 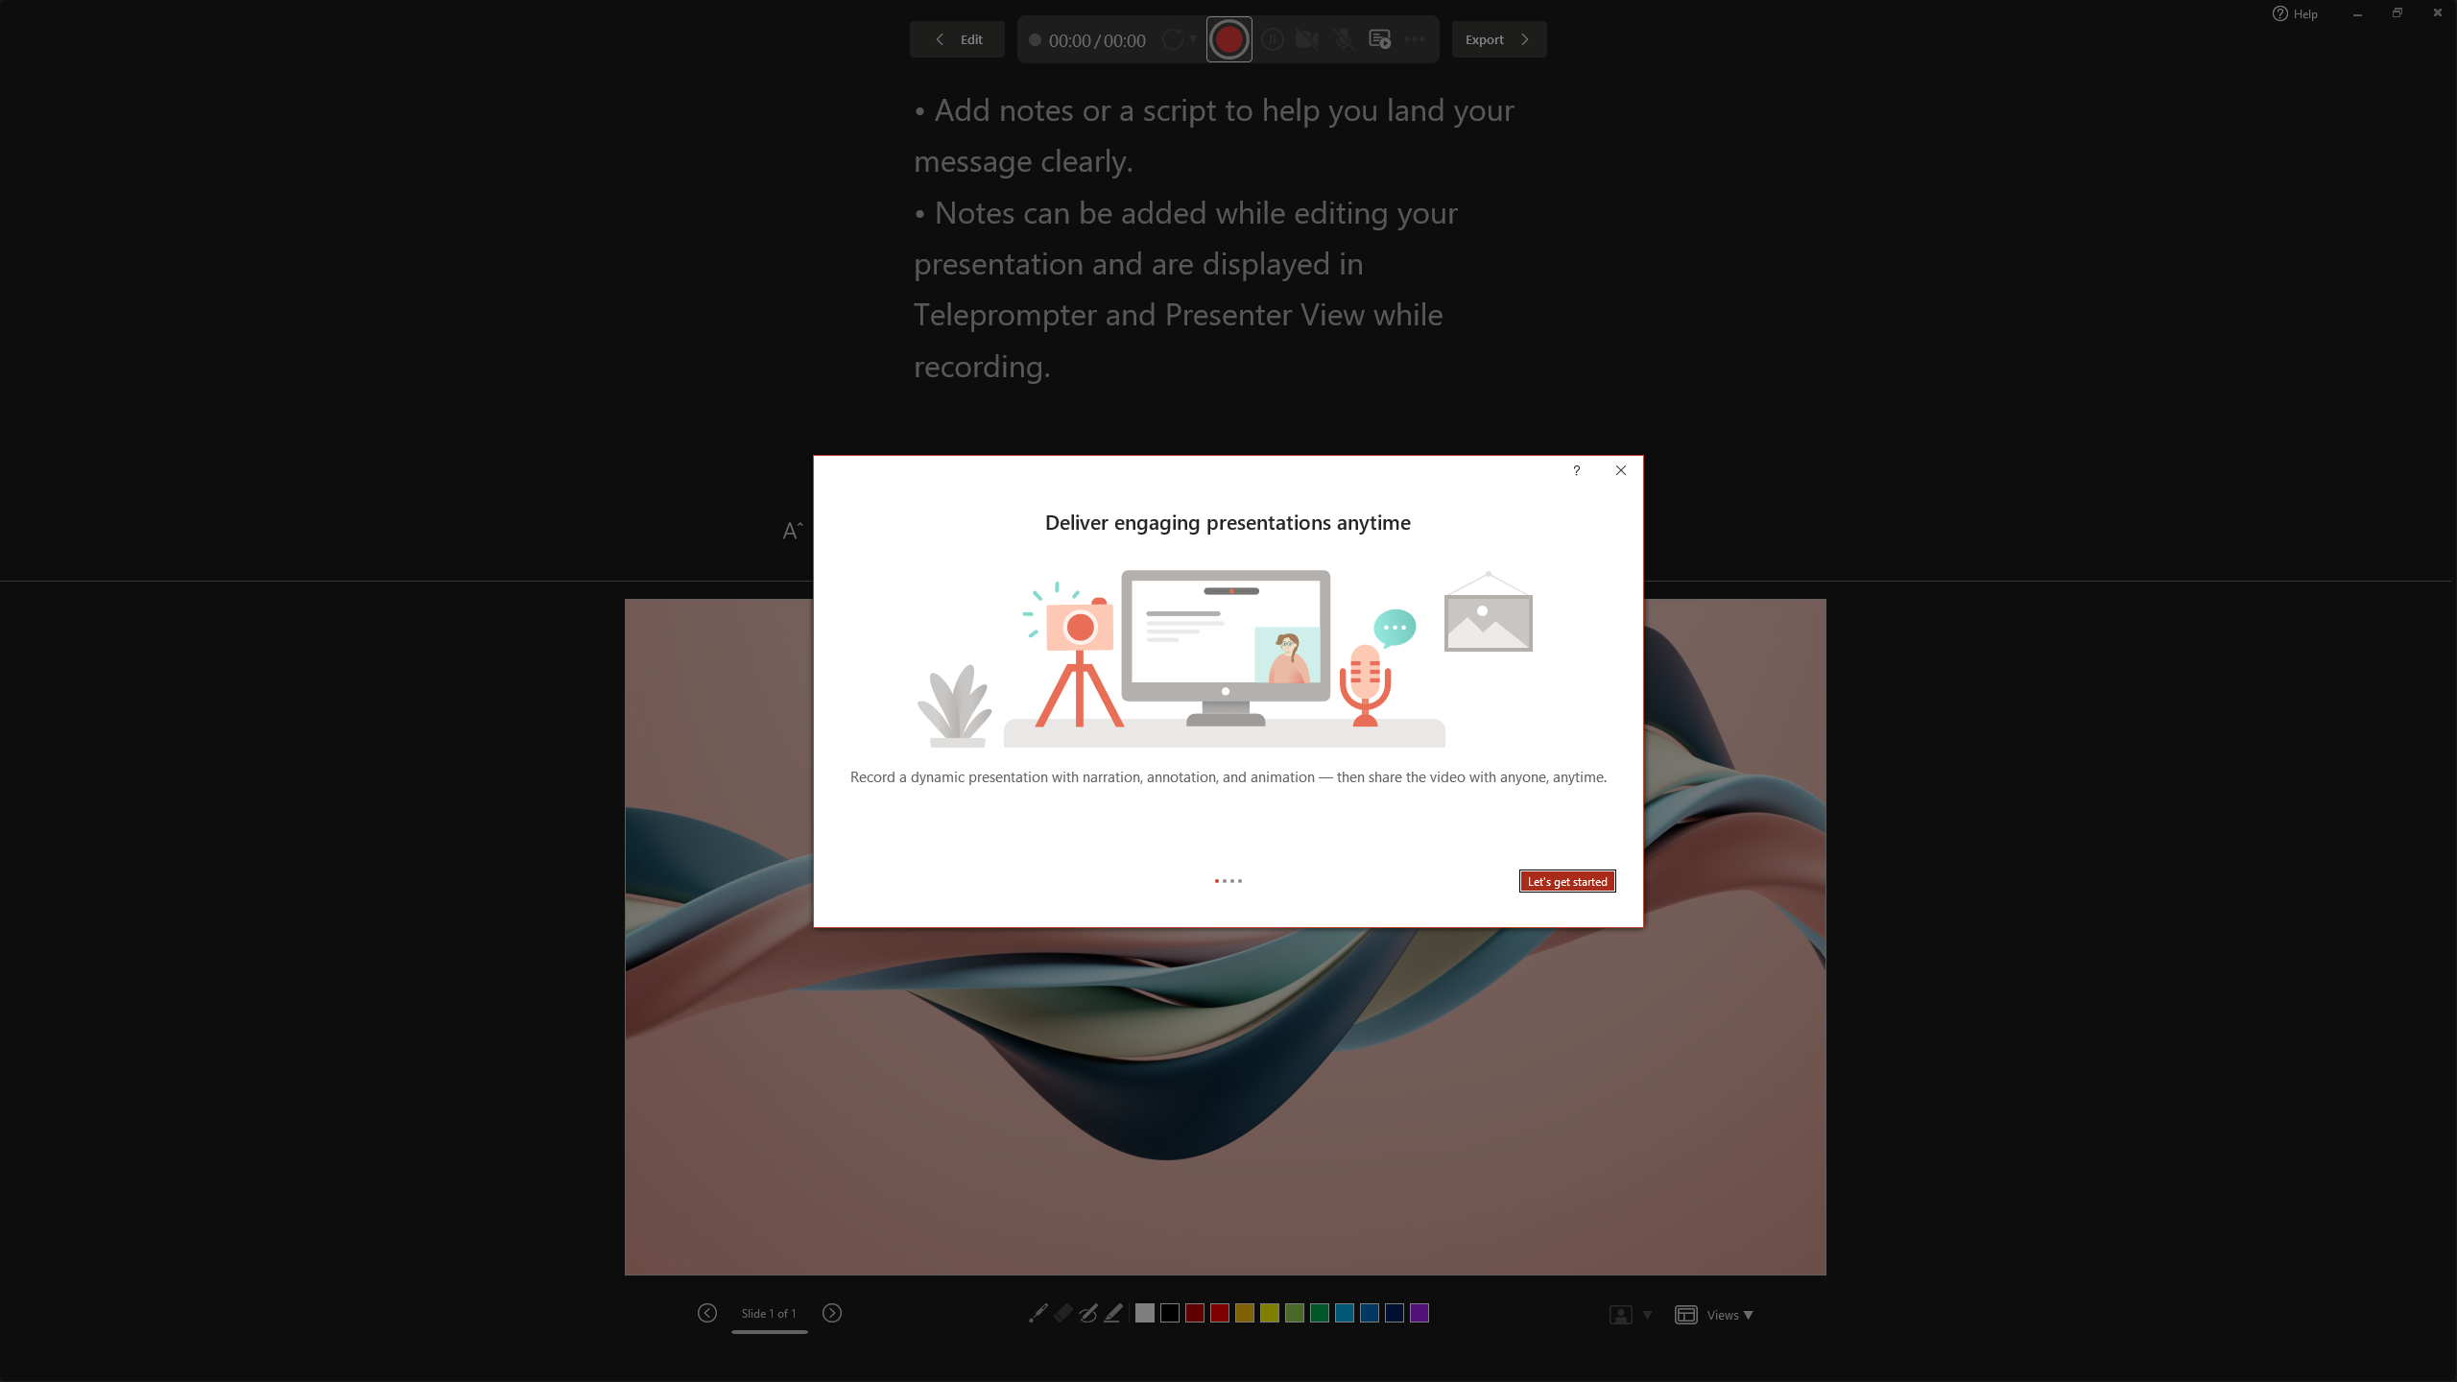 What do you see at coordinates (413, 96) in the screenshot?
I see `Integral` at bounding box center [413, 96].